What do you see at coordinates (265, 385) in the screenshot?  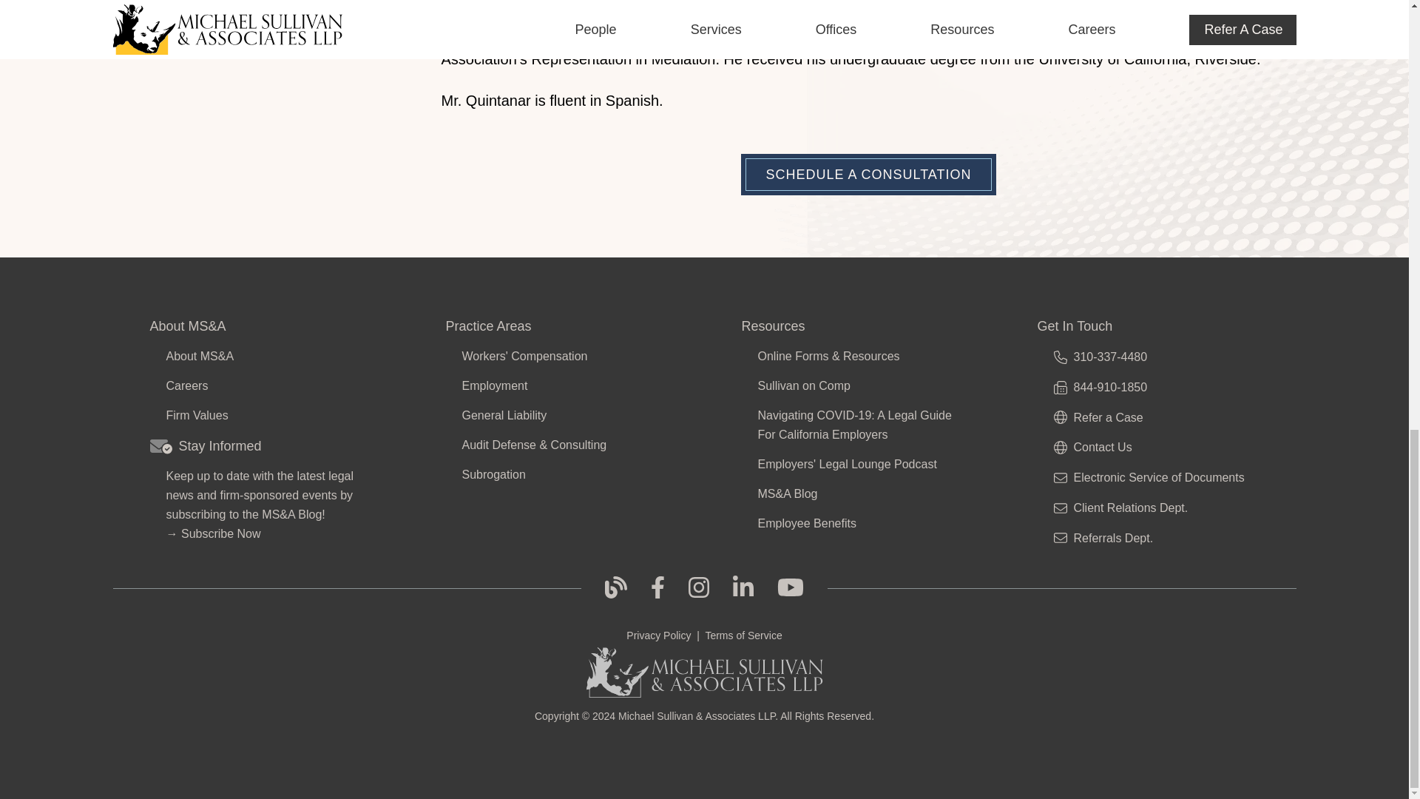 I see `Careers` at bounding box center [265, 385].